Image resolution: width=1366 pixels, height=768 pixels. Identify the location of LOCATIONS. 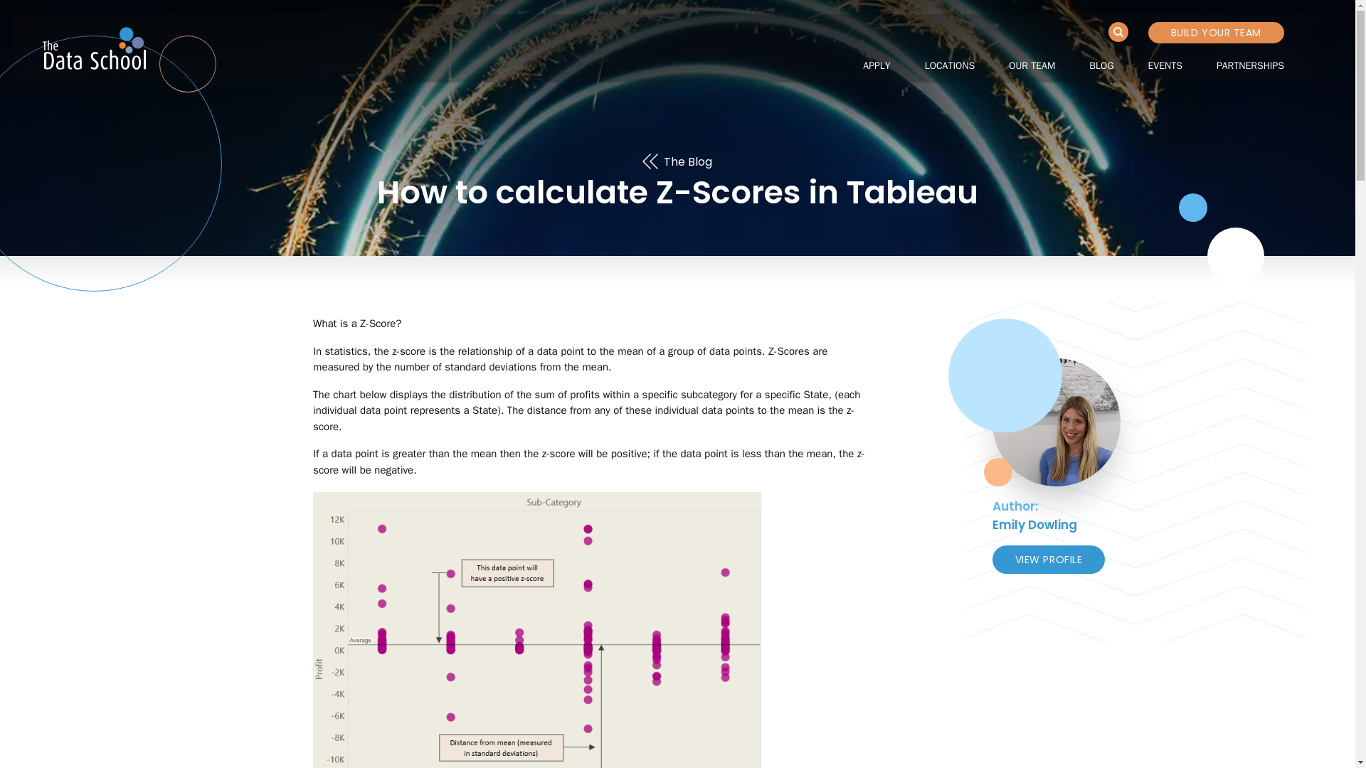
(949, 65).